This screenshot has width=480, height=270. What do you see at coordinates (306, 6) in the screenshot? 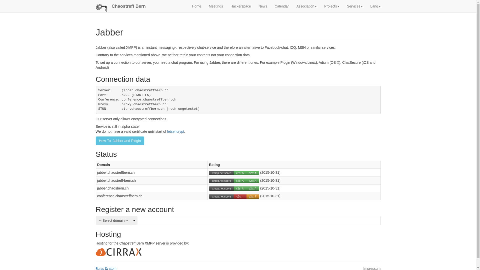
I see `Association` at bounding box center [306, 6].